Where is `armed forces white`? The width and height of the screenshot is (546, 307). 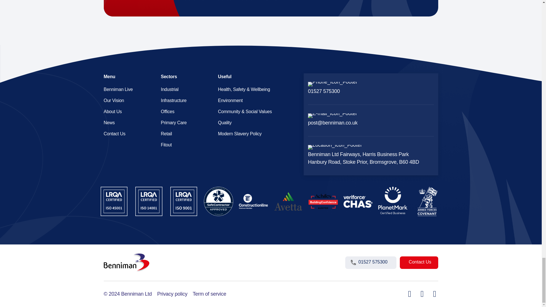
armed forces white is located at coordinates (428, 201).